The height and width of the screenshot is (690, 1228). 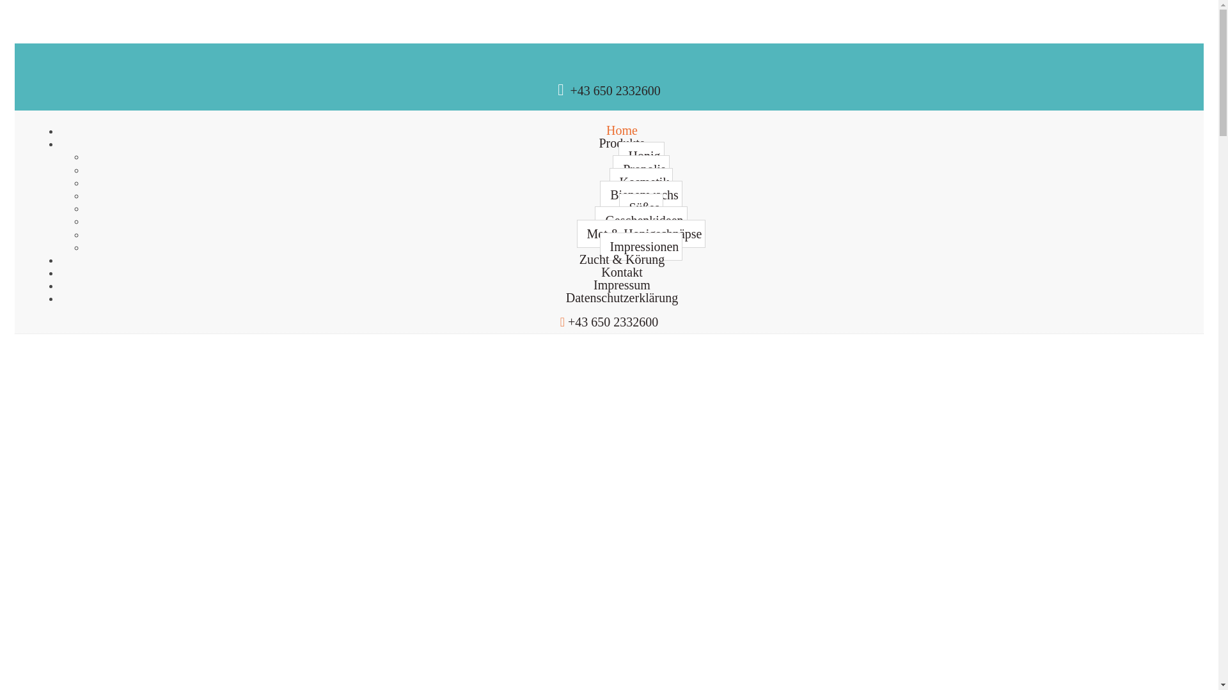 What do you see at coordinates (615, 91) in the screenshot?
I see `+43 650 2332600` at bounding box center [615, 91].